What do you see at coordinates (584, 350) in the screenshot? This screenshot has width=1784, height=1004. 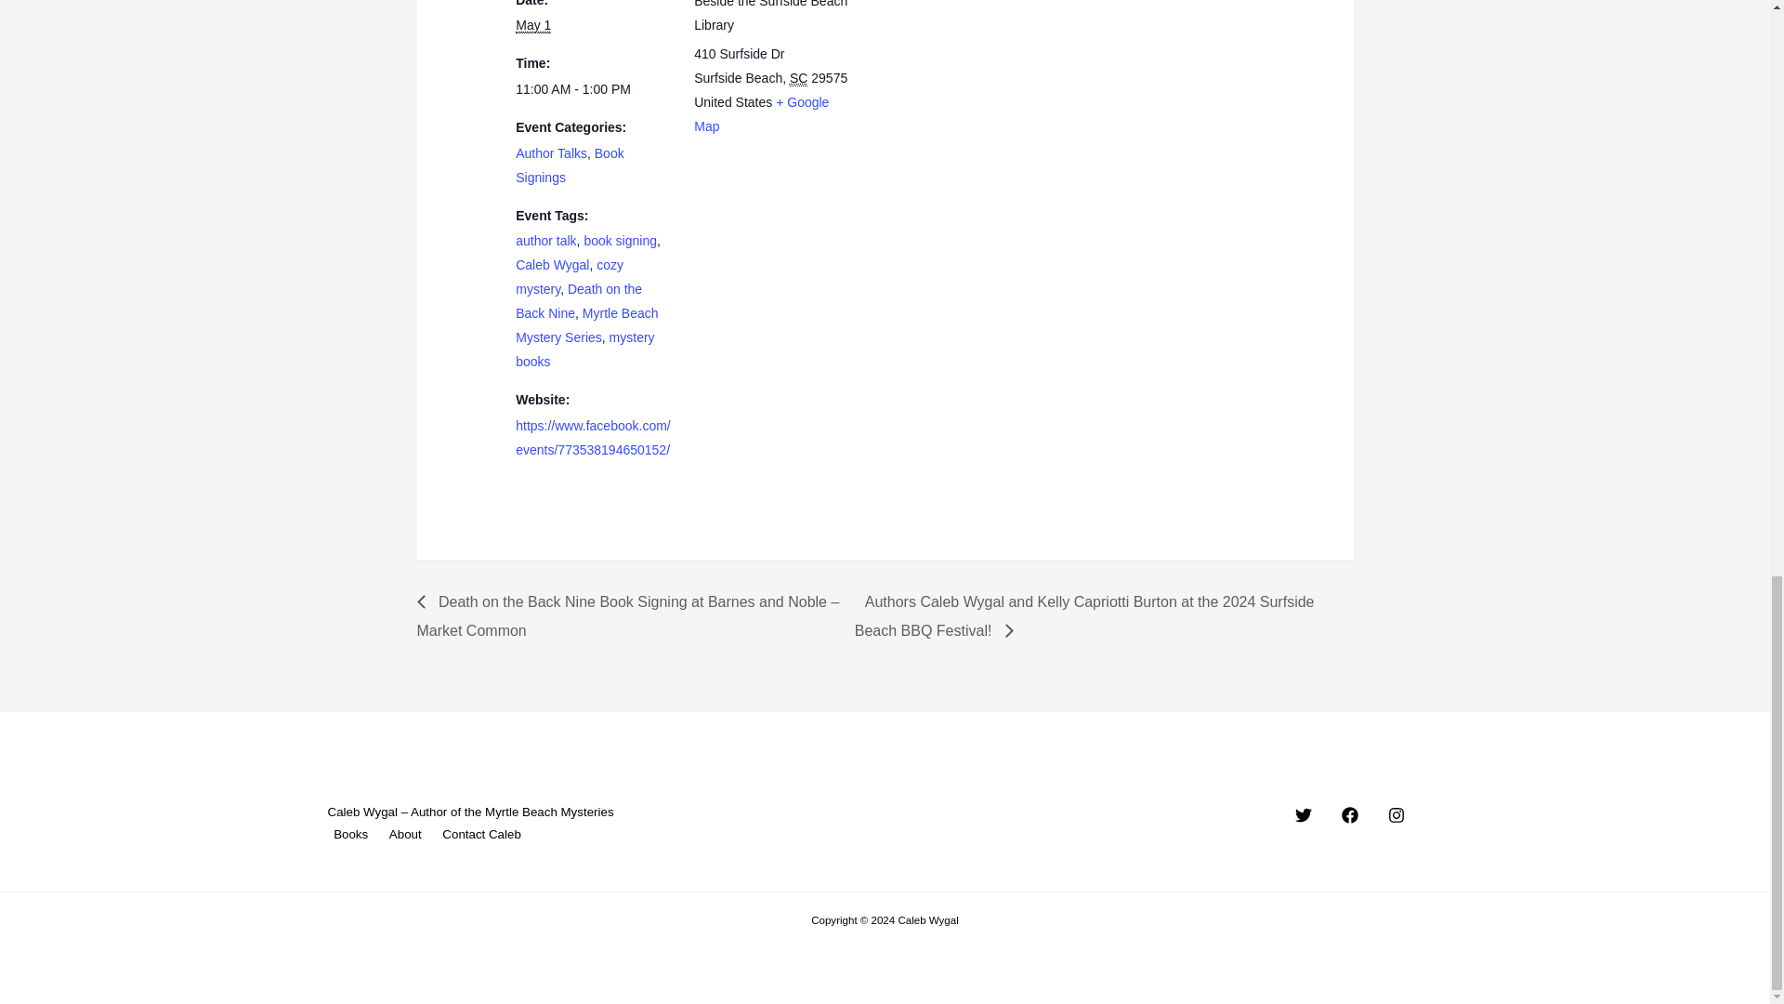 I see `mystery books` at bounding box center [584, 350].